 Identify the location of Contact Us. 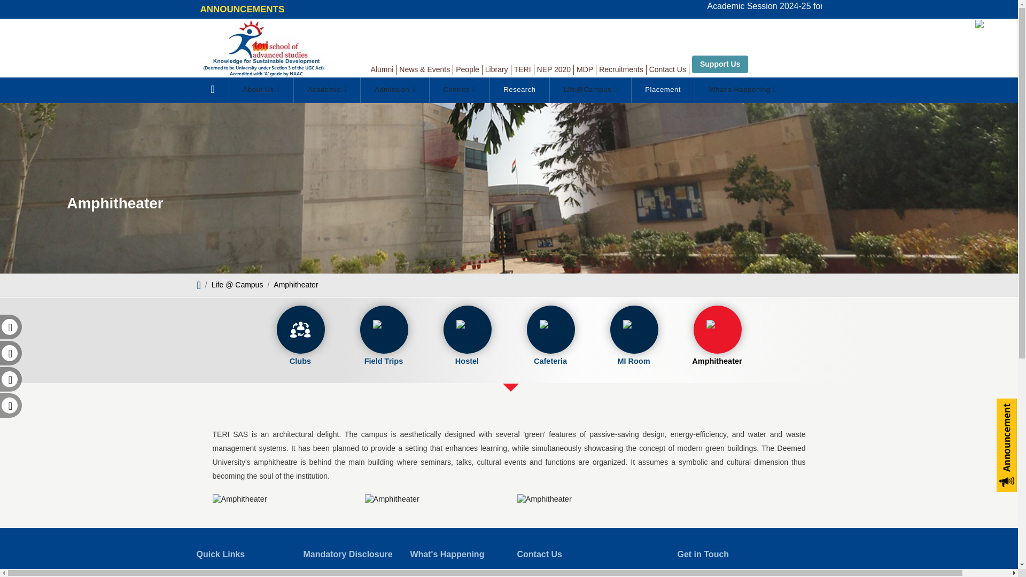
(668, 69).